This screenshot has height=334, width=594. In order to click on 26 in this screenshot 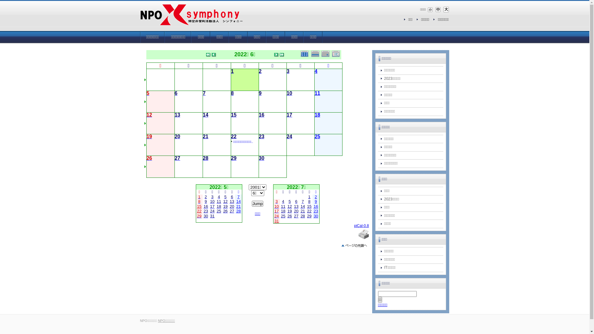, I will do `click(149, 159)`.